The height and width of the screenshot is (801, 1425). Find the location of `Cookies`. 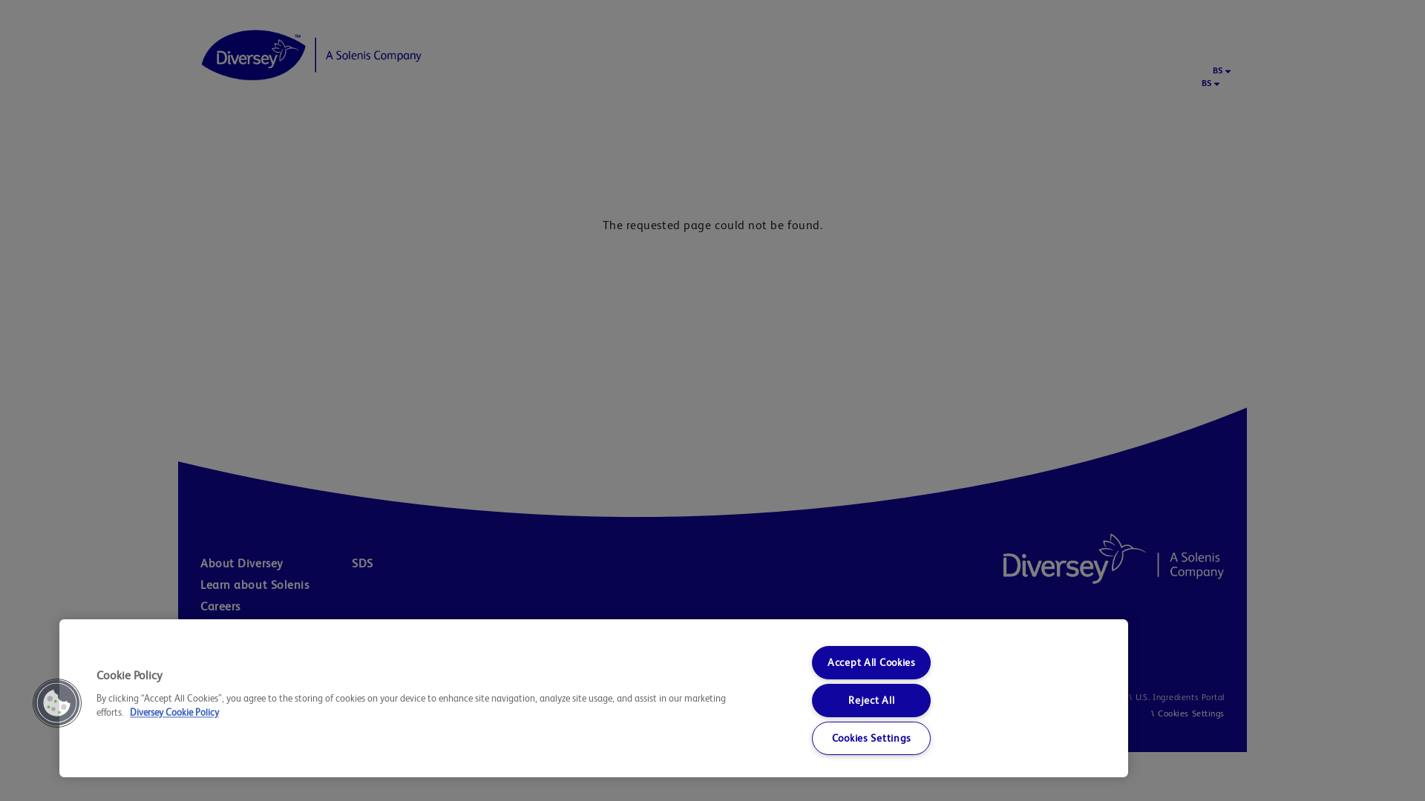

Cookies is located at coordinates (1104, 697).